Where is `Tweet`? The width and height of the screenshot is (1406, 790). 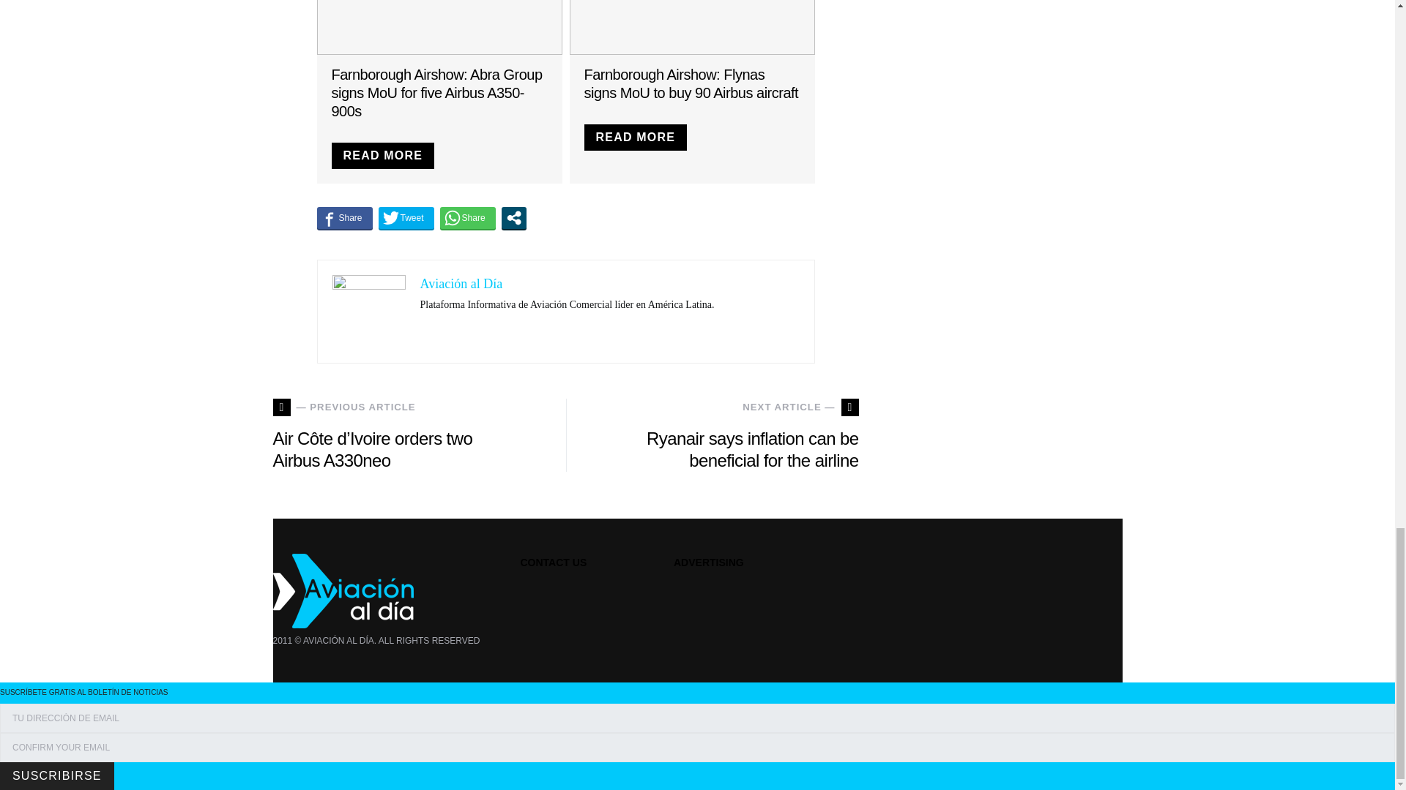
Tweet is located at coordinates (406, 218).